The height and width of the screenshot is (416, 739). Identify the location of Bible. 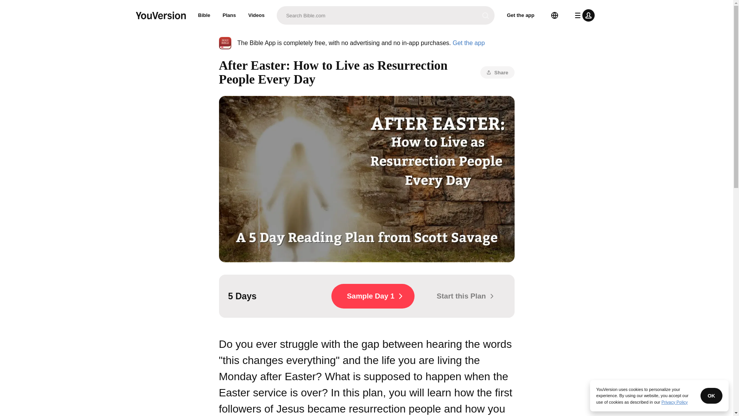
(204, 15).